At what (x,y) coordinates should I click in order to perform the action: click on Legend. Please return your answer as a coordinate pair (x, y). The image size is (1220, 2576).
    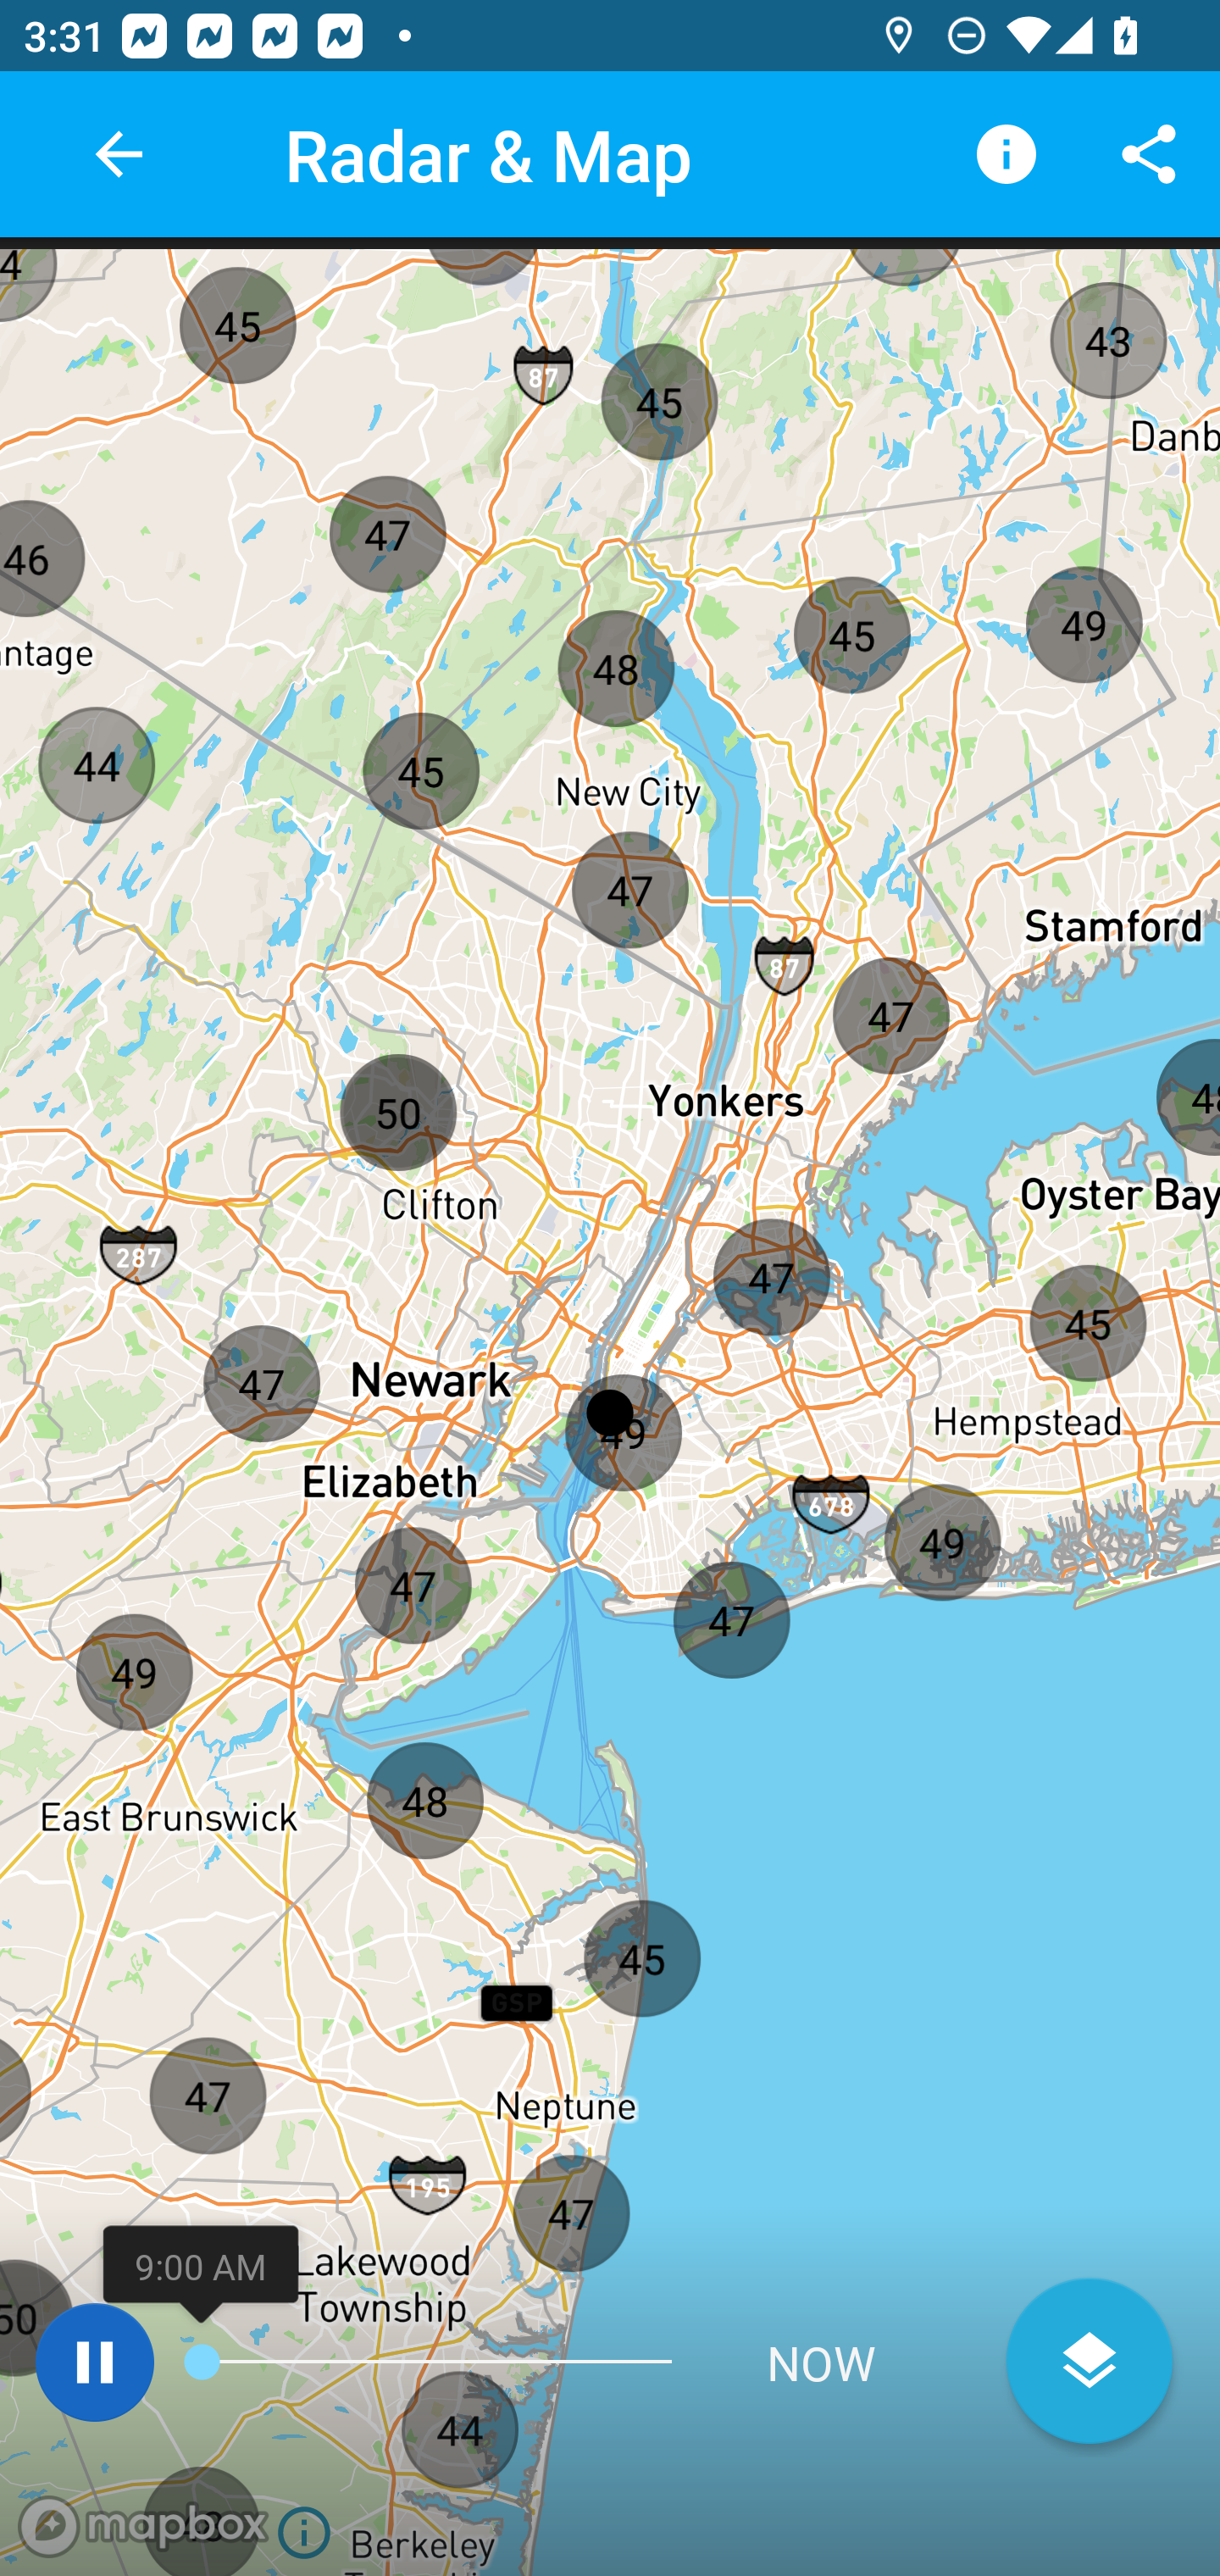
    Looking at the image, I should click on (1006, 154).